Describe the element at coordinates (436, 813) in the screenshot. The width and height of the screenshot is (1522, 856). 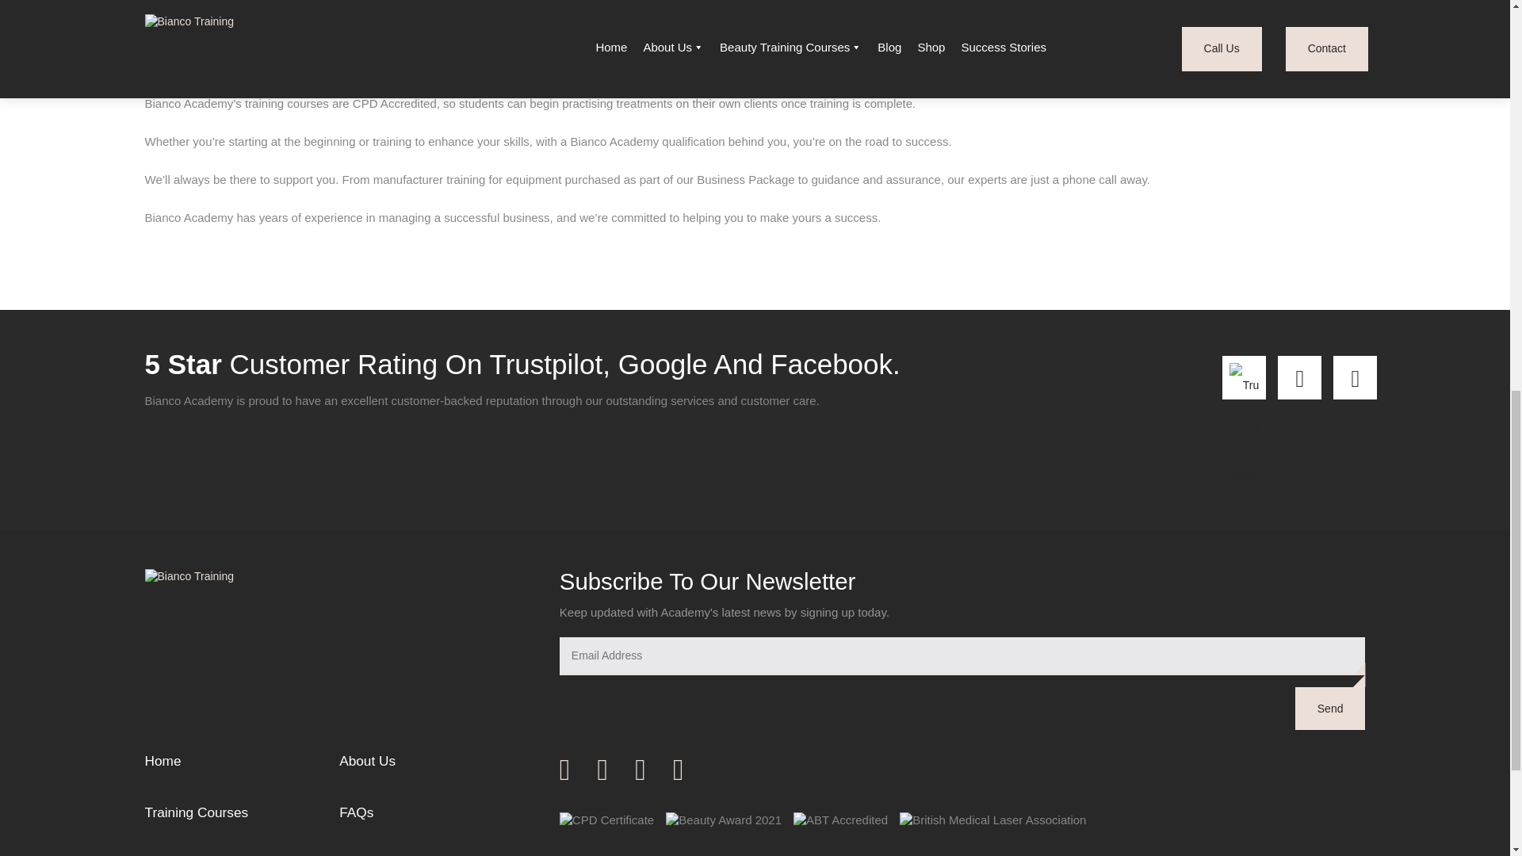
I see `FAQ's` at that location.